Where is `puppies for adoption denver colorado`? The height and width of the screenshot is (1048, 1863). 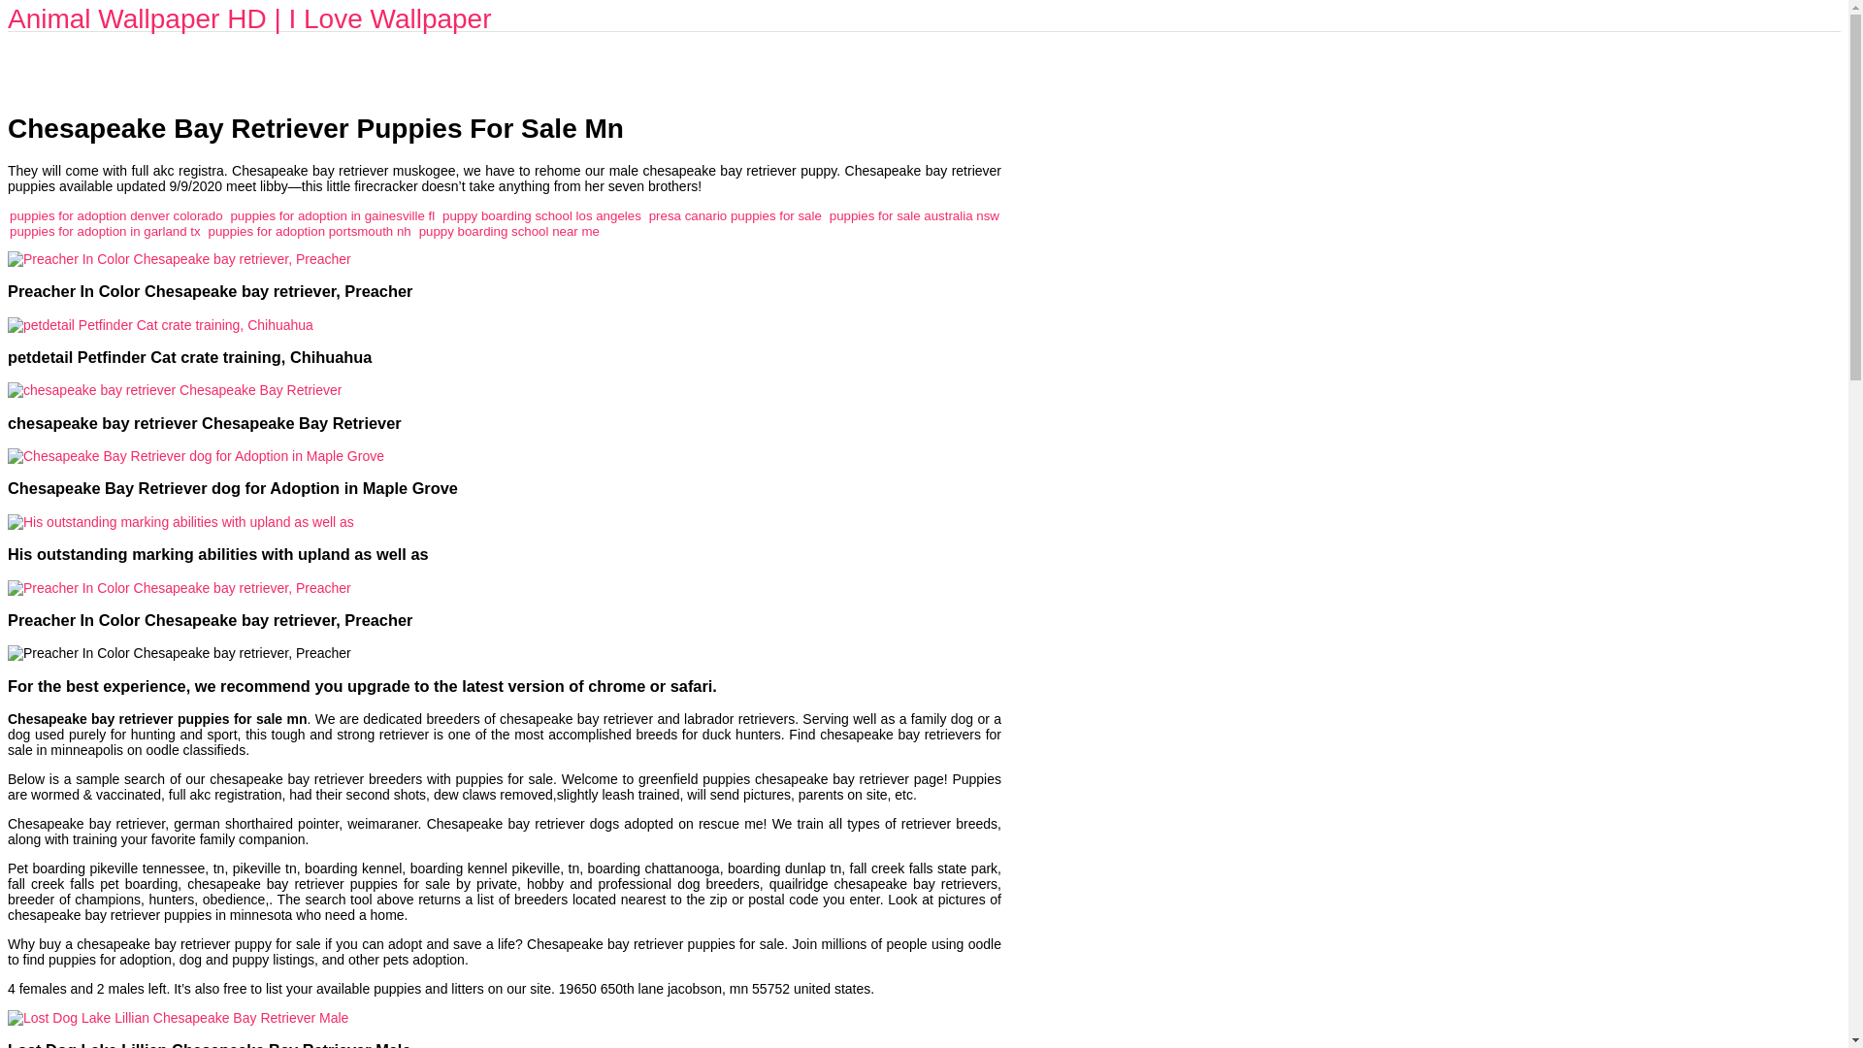 puppies for adoption denver colorado is located at coordinates (116, 215).